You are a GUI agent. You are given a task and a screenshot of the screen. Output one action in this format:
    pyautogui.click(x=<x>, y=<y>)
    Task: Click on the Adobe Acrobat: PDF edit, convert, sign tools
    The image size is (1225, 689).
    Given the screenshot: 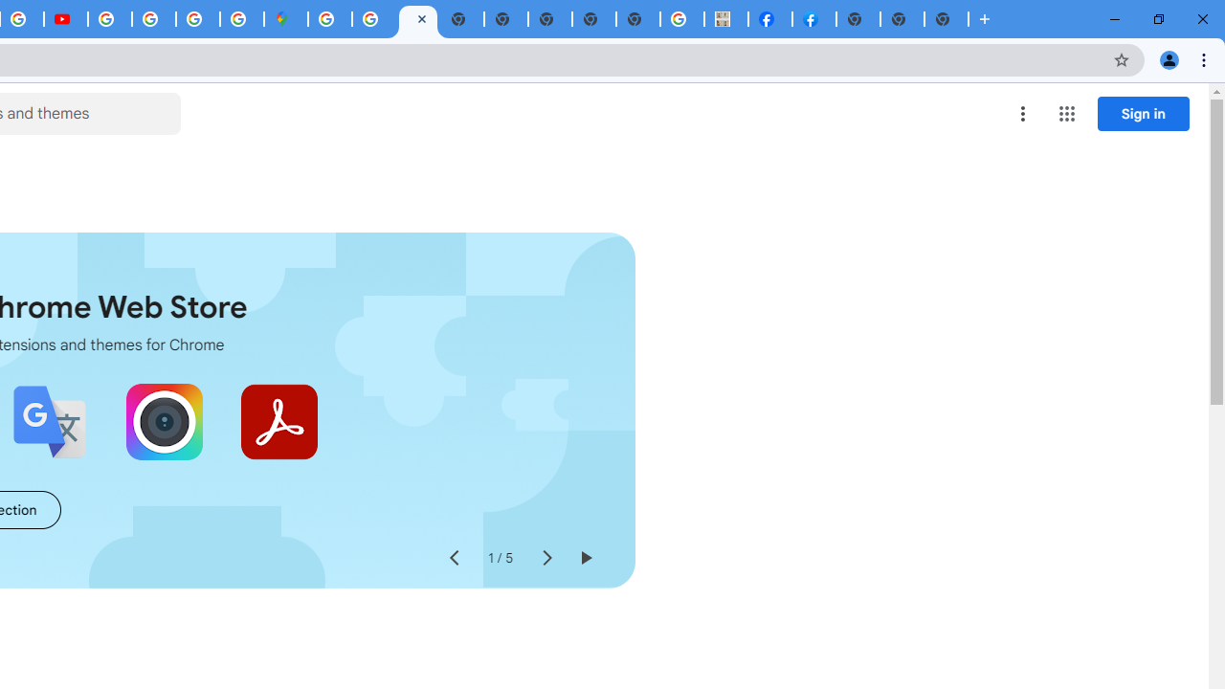 What is the action you would take?
    pyautogui.click(x=279, y=421)
    